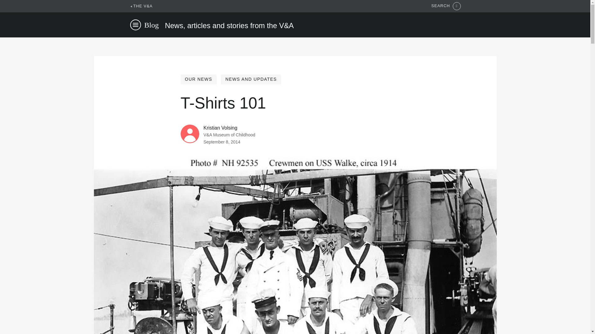 The image size is (595, 334). Describe the element at coordinates (446, 6) in the screenshot. I see `SEARCH` at that location.